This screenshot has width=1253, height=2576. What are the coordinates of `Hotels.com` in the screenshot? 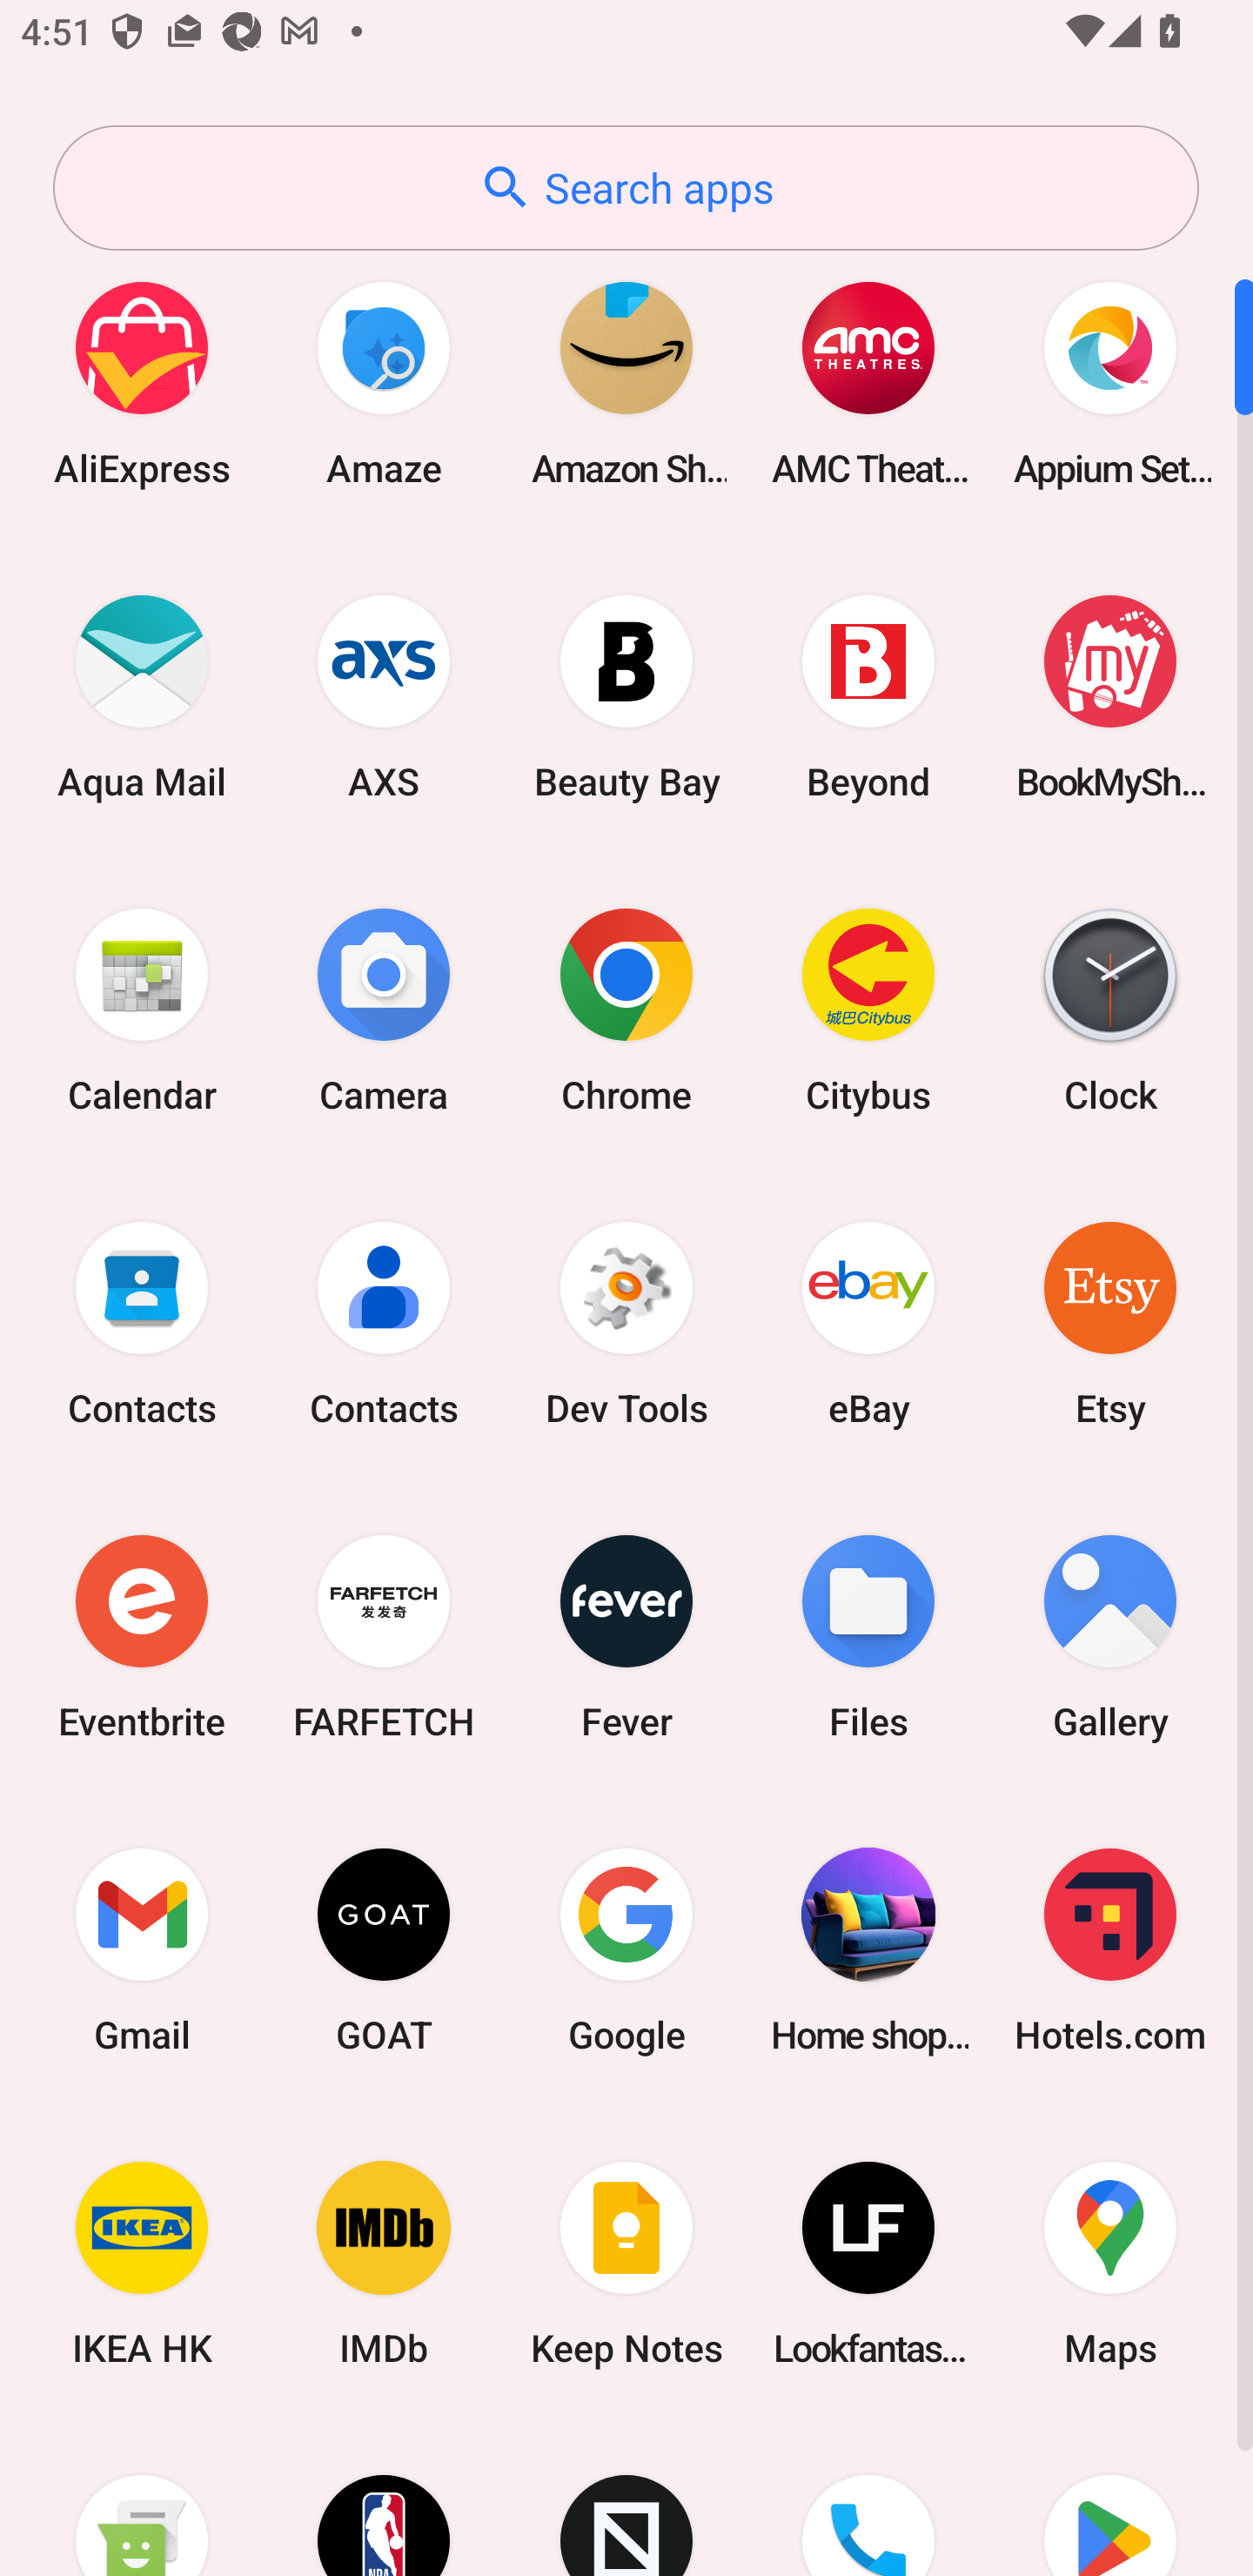 It's located at (1110, 1949).